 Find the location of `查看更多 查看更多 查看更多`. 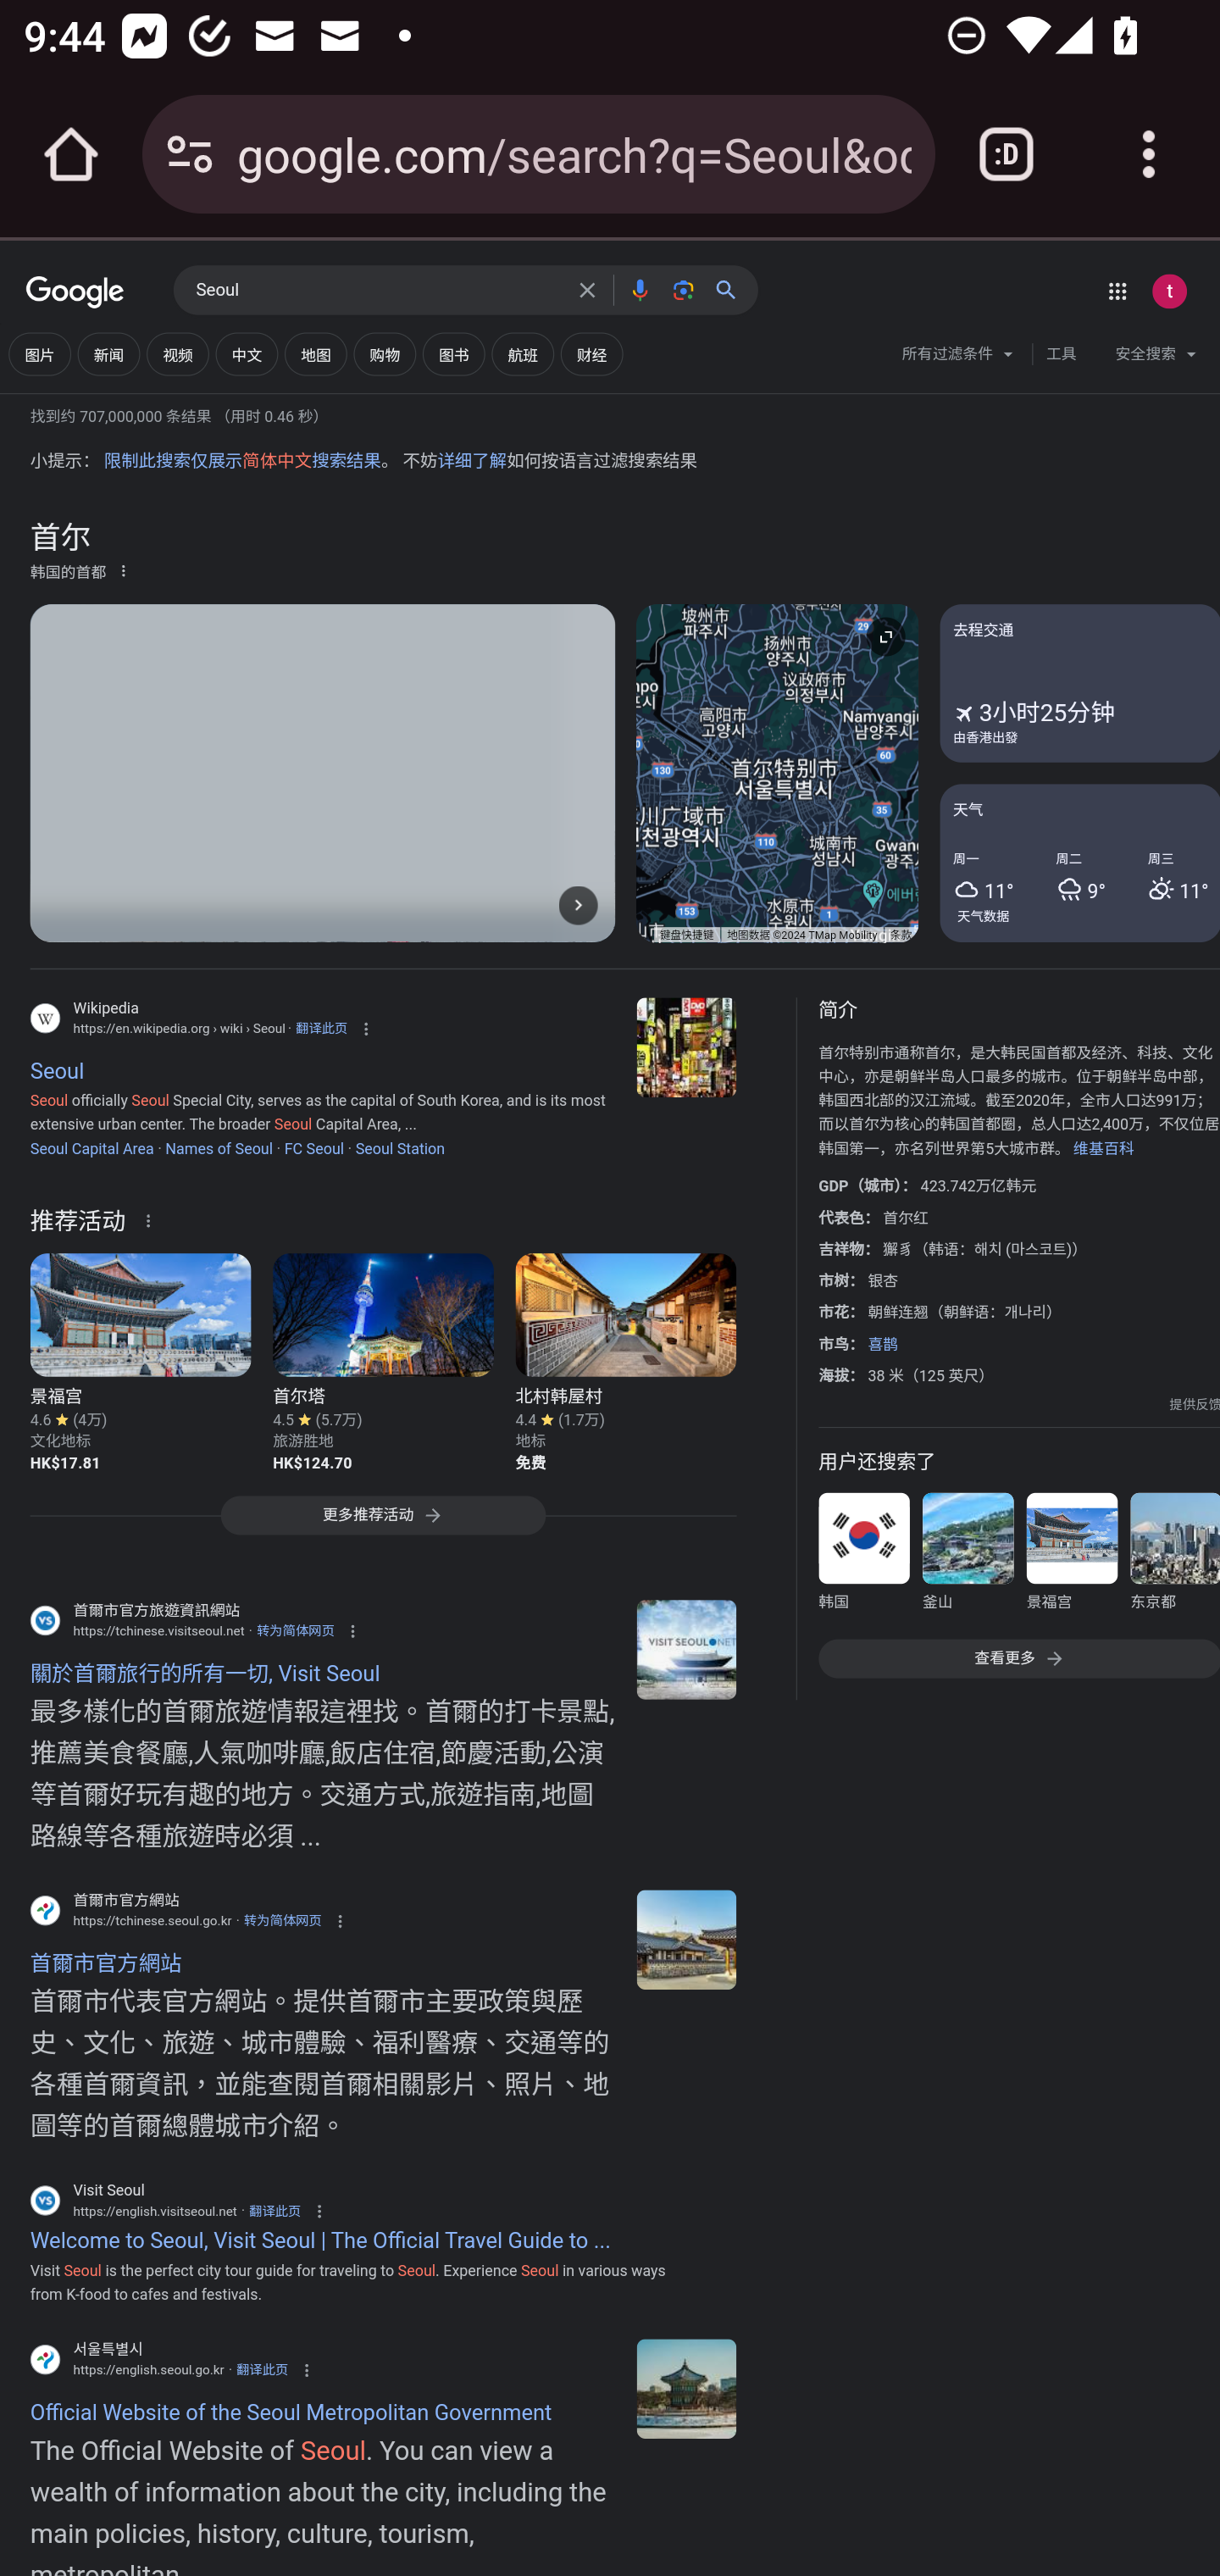

查看更多 查看更多 查看更多 is located at coordinates (1018, 1659).